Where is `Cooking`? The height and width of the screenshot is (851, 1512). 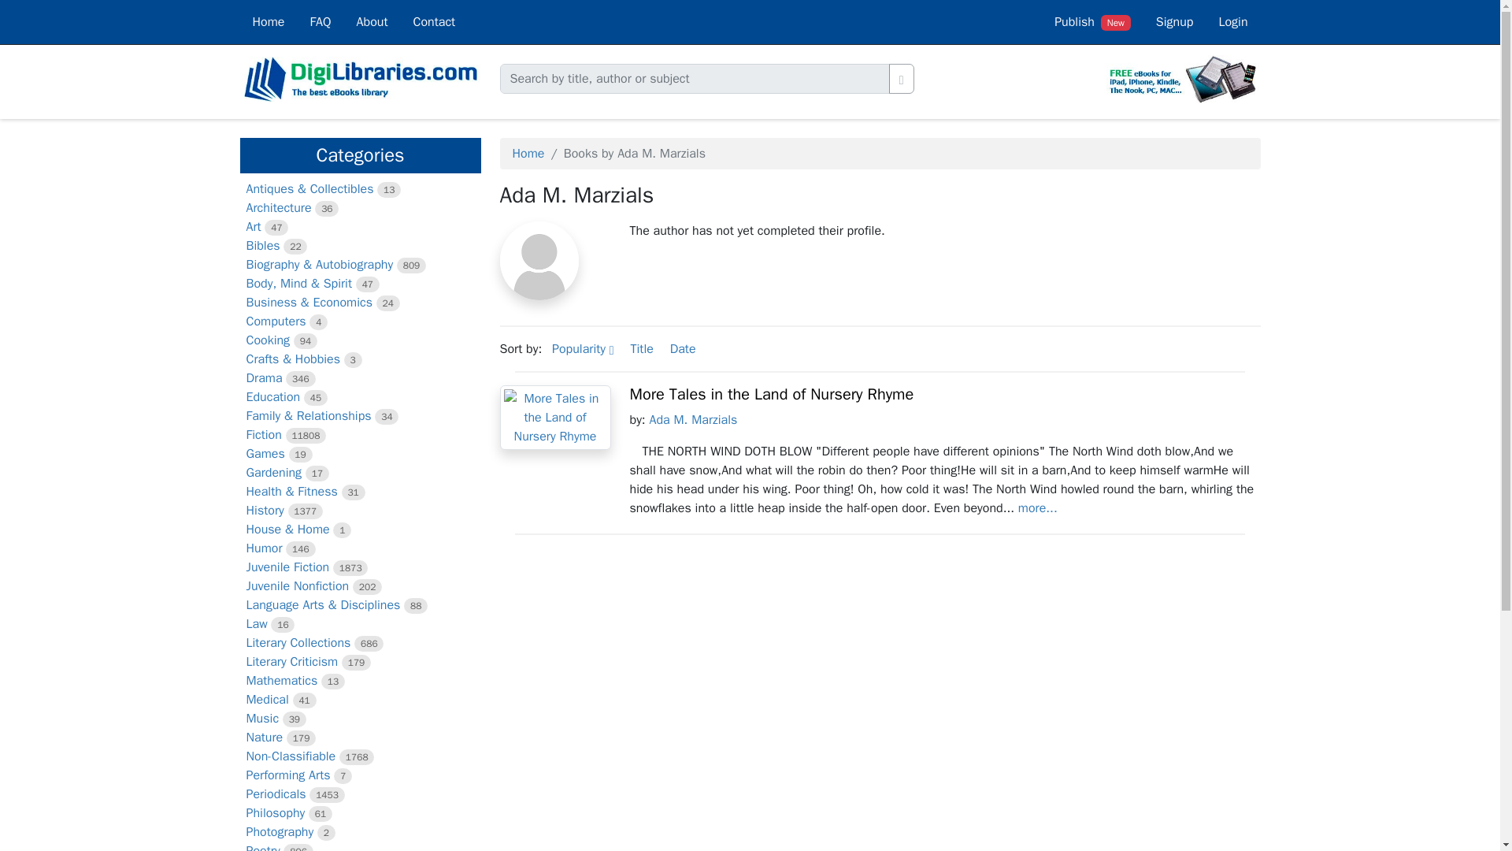 Cooking is located at coordinates (268, 340).